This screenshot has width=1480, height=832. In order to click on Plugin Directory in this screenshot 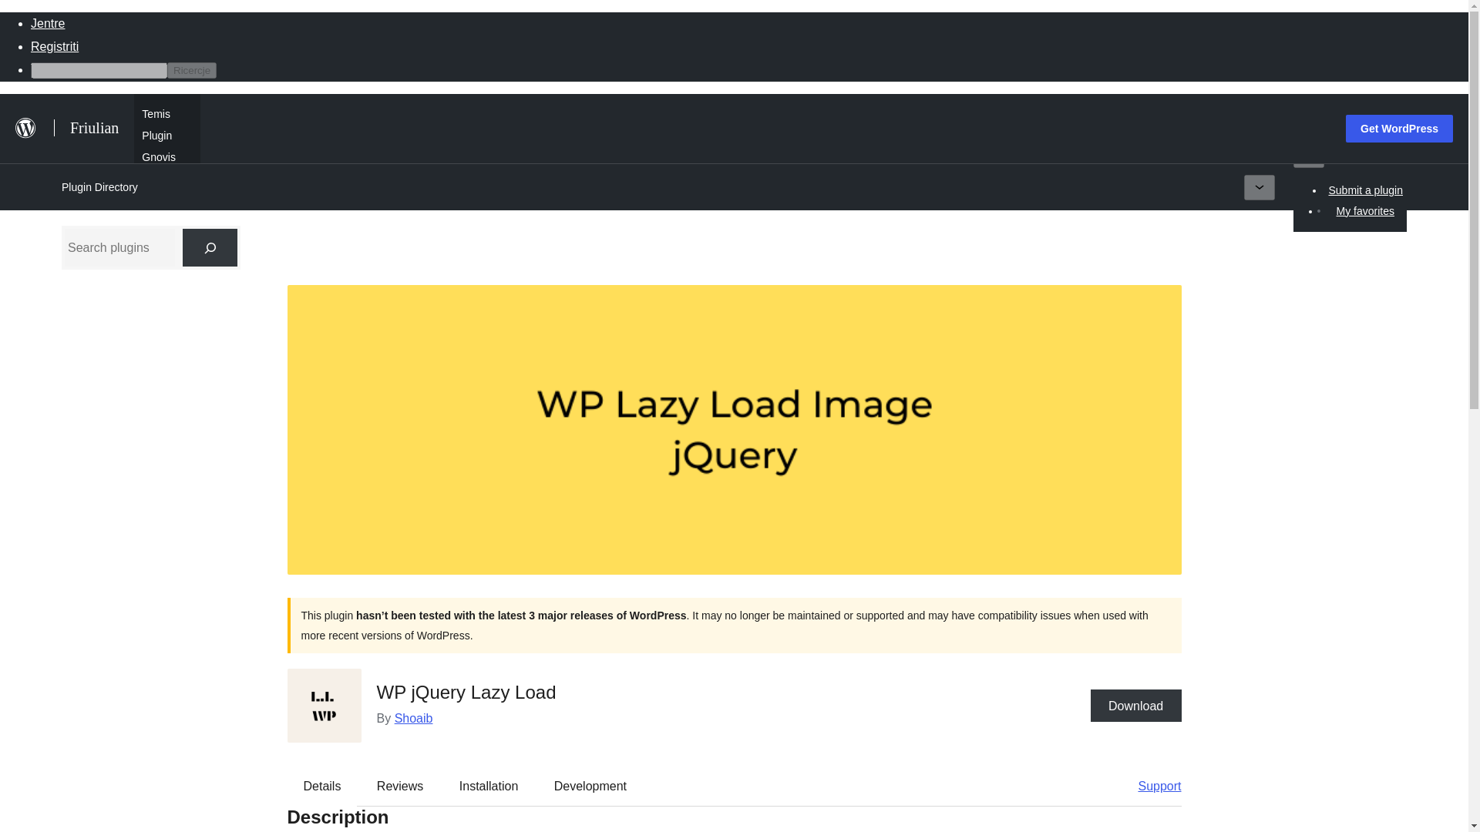, I will do `click(99, 186)`.